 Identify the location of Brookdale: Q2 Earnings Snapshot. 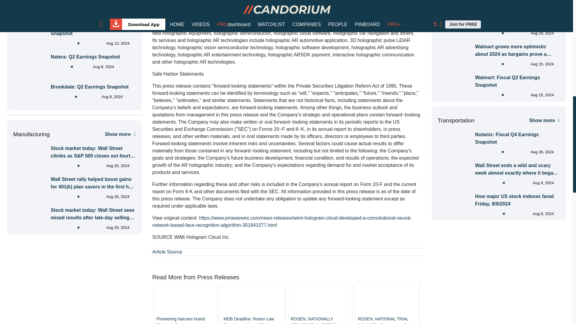
(89, 87).